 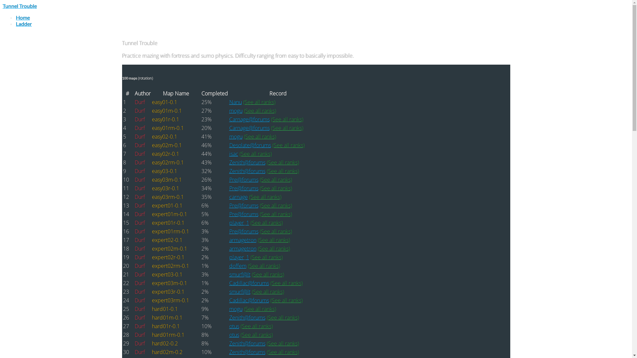 I want to click on Pre@forums, so click(x=244, y=206).